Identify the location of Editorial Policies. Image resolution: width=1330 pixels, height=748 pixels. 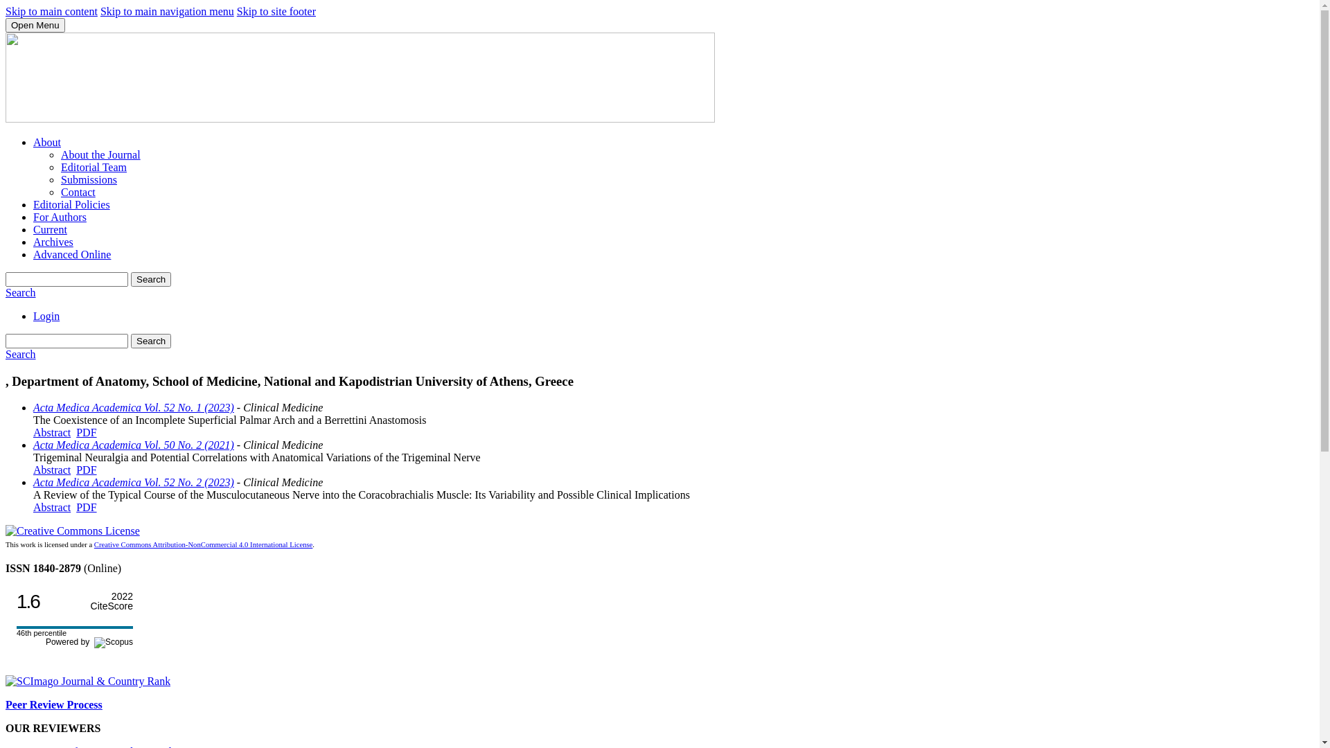
(72, 205).